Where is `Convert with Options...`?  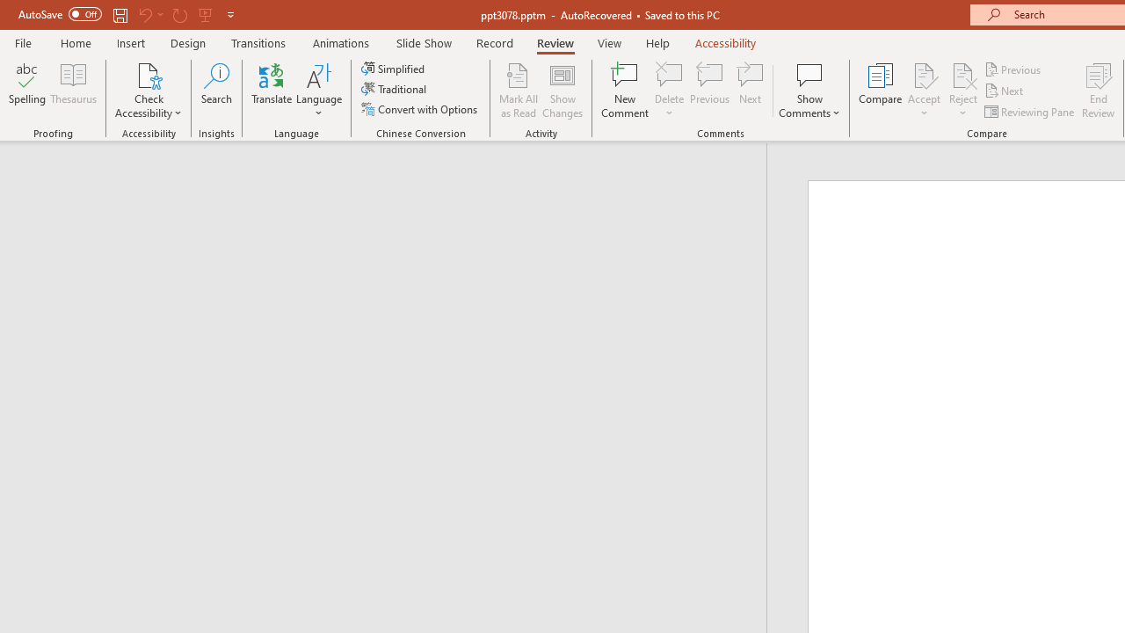 Convert with Options... is located at coordinates (421, 109).